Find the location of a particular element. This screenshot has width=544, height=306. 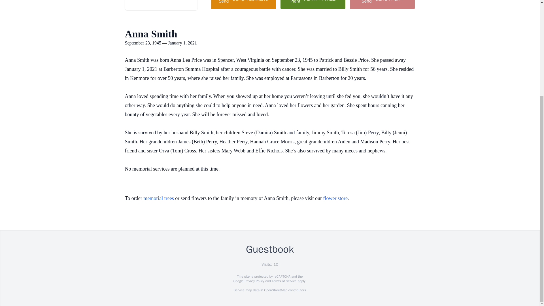

memorial trees is located at coordinates (158, 198).